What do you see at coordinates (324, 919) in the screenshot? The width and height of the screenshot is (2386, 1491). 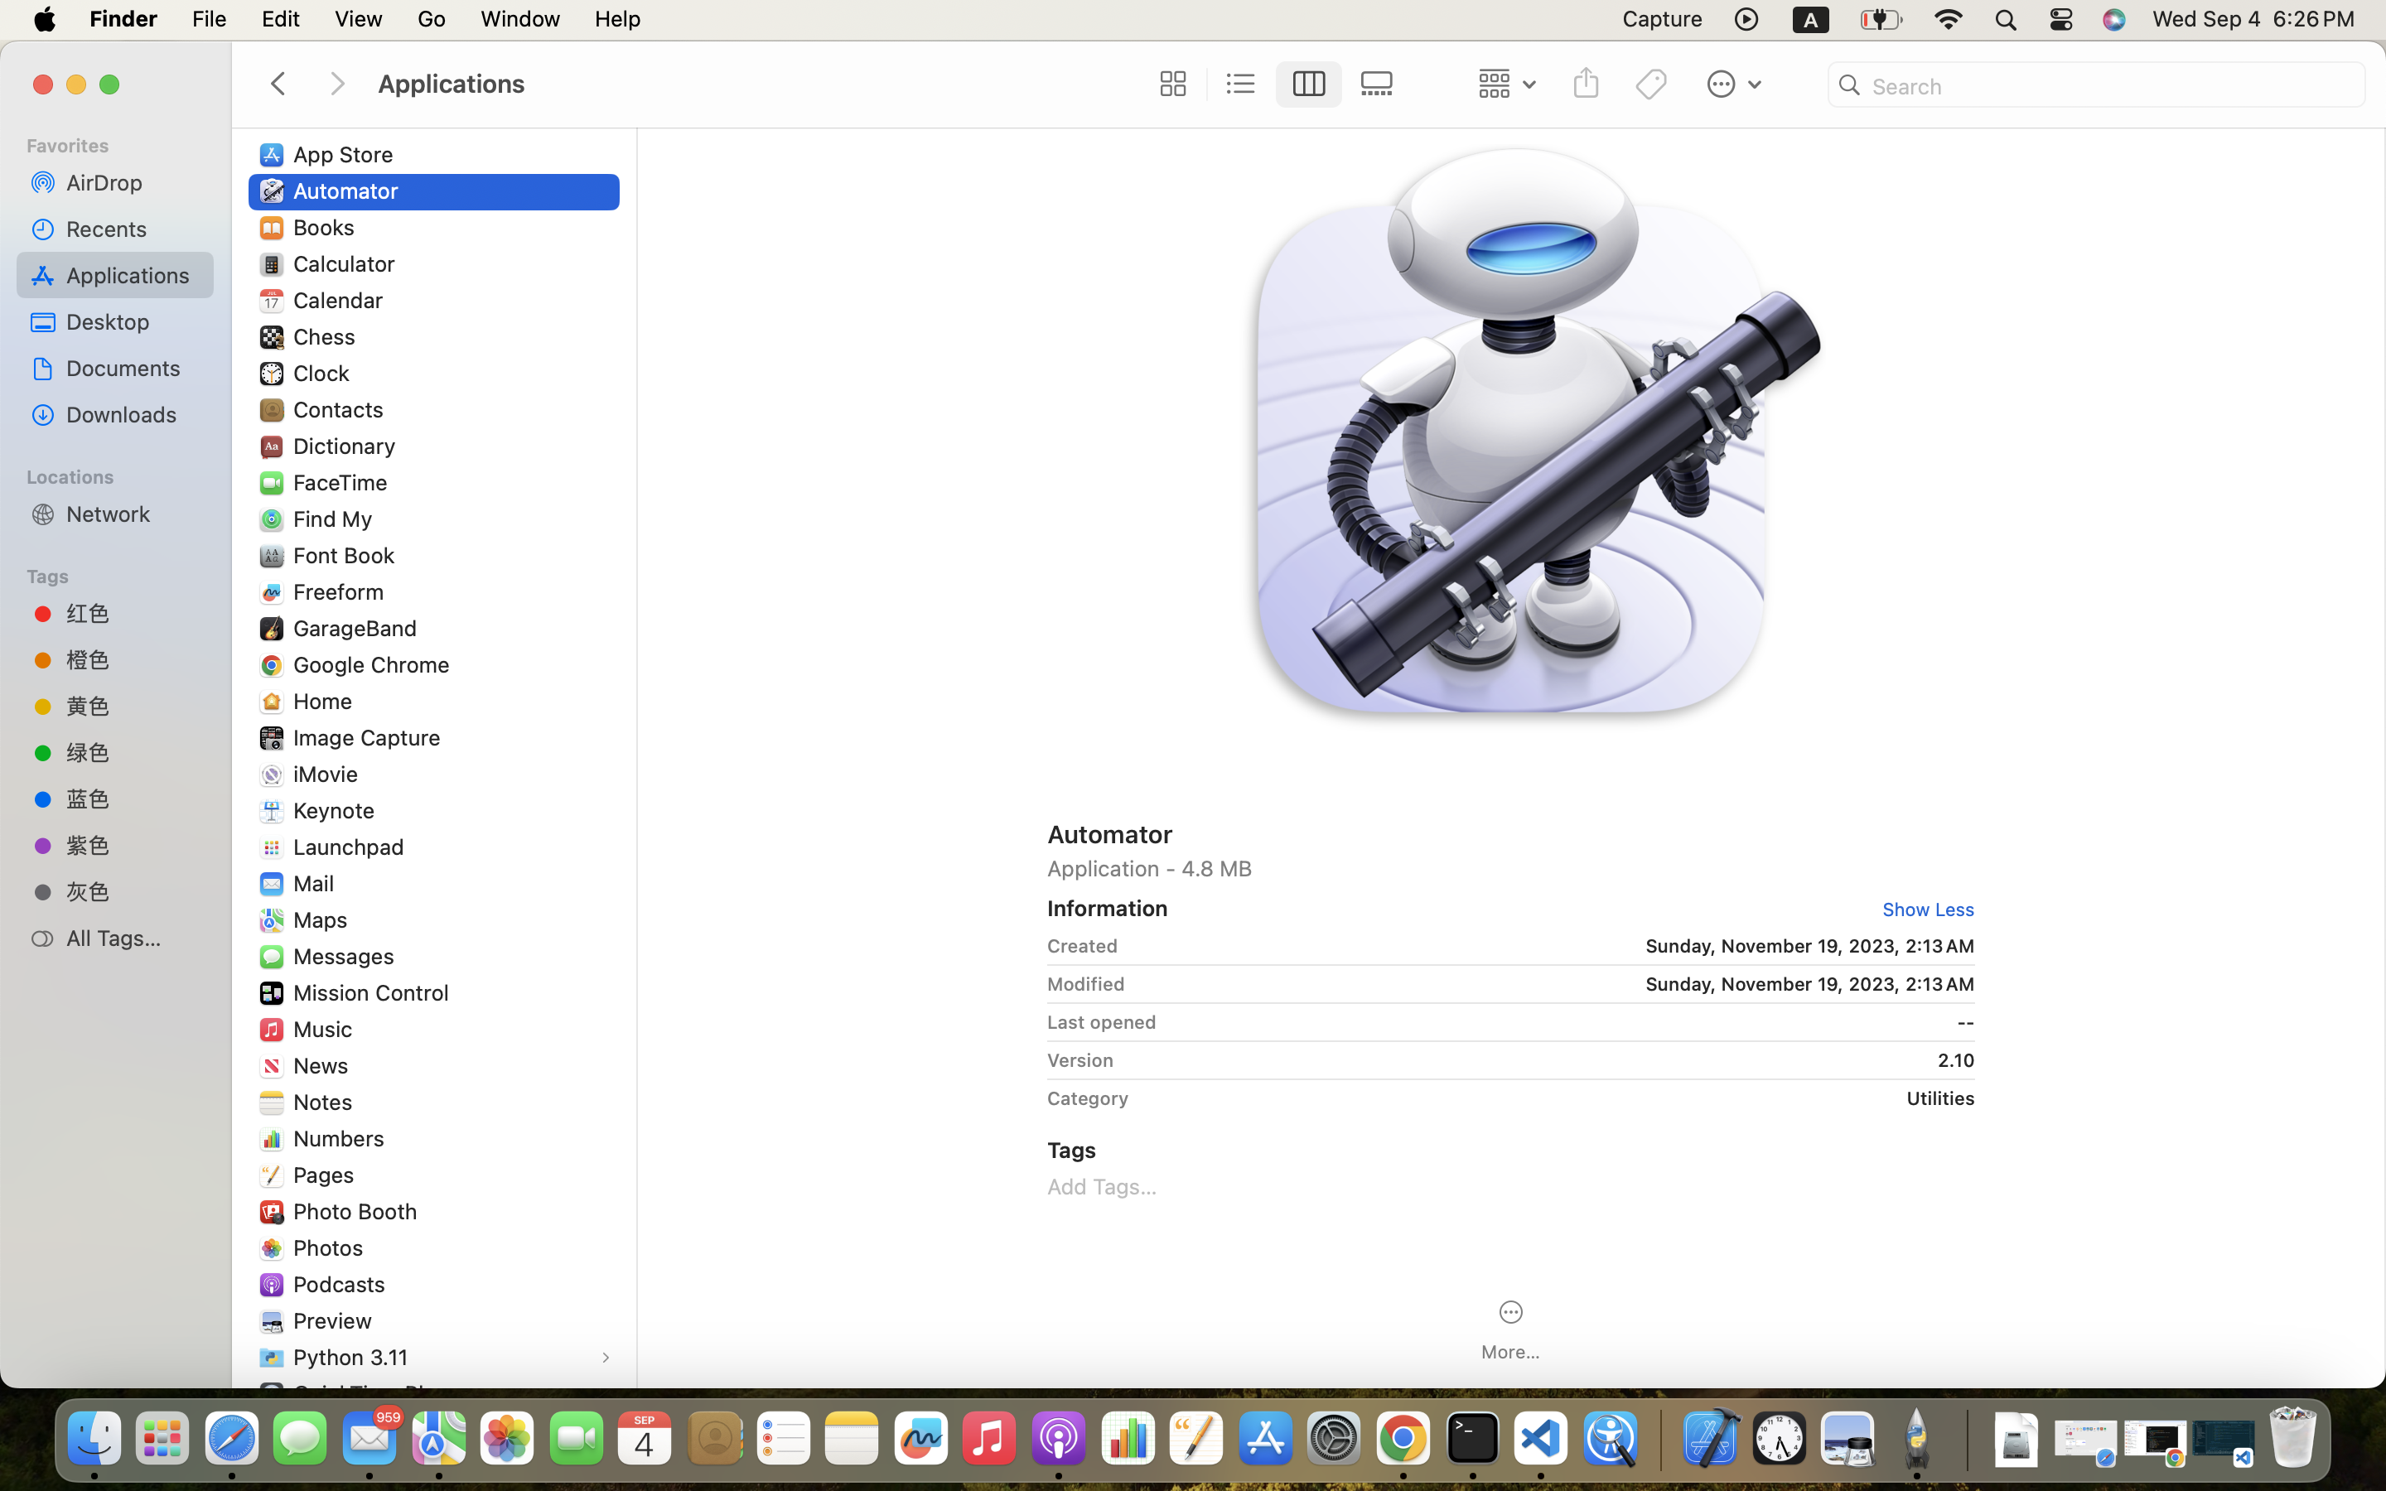 I see `Maps` at bounding box center [324, 919].